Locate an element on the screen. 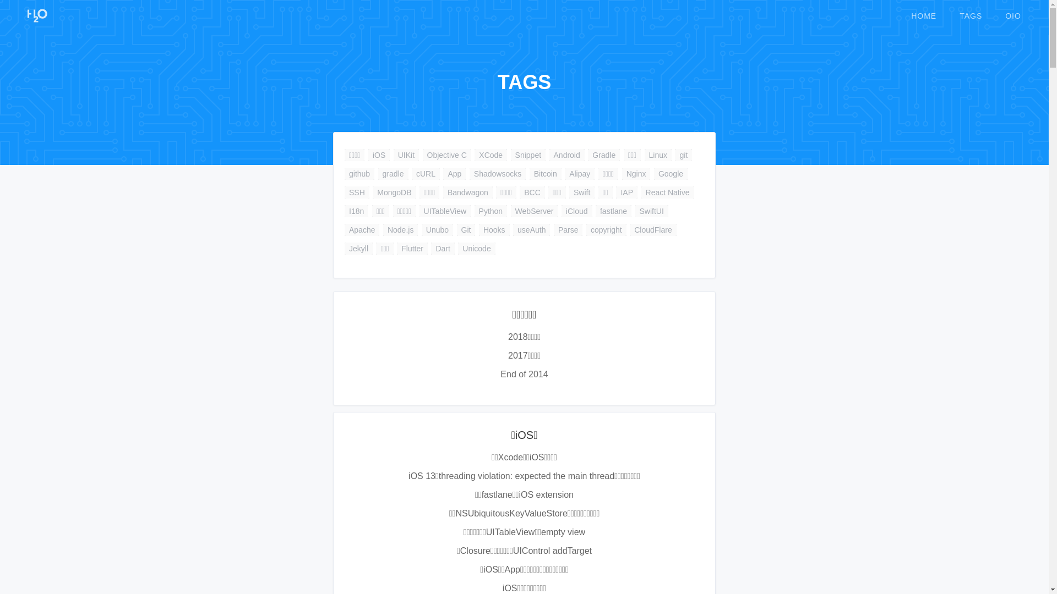  git is located at coordinates (684, 155).